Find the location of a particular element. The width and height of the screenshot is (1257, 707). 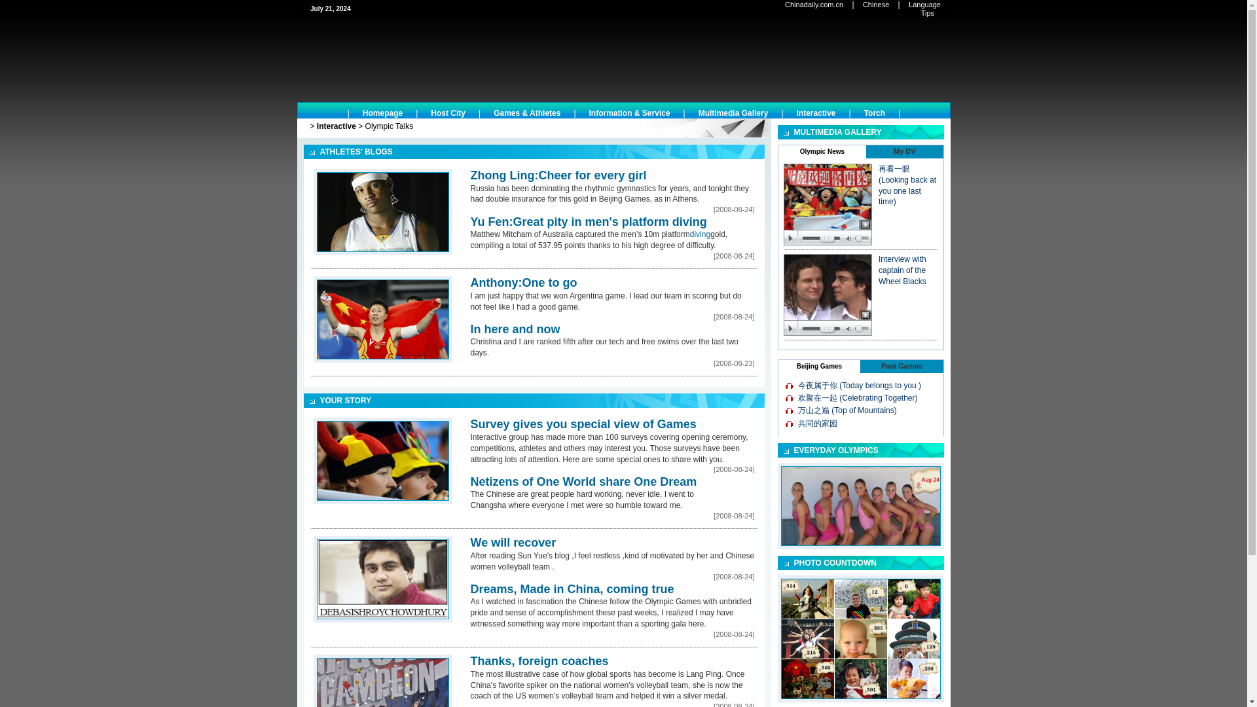

Survey gives you special view of Games is located at coordinates (583, 424).